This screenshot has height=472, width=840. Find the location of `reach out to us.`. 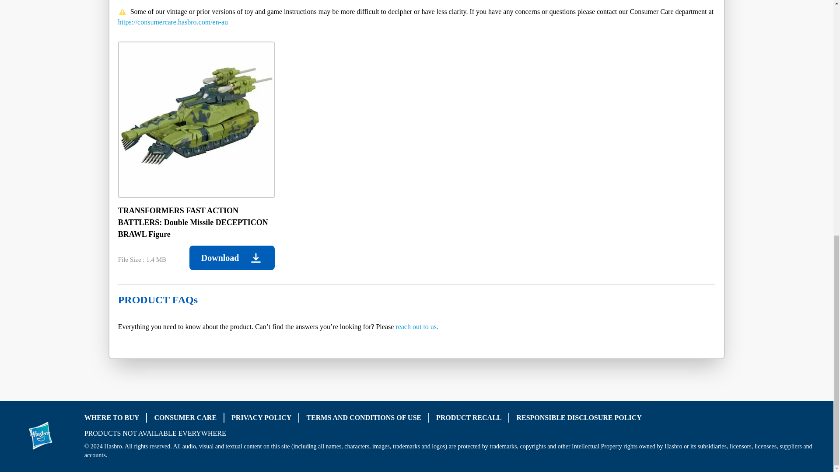

reach out to us. is located at coordinates (417, 326).